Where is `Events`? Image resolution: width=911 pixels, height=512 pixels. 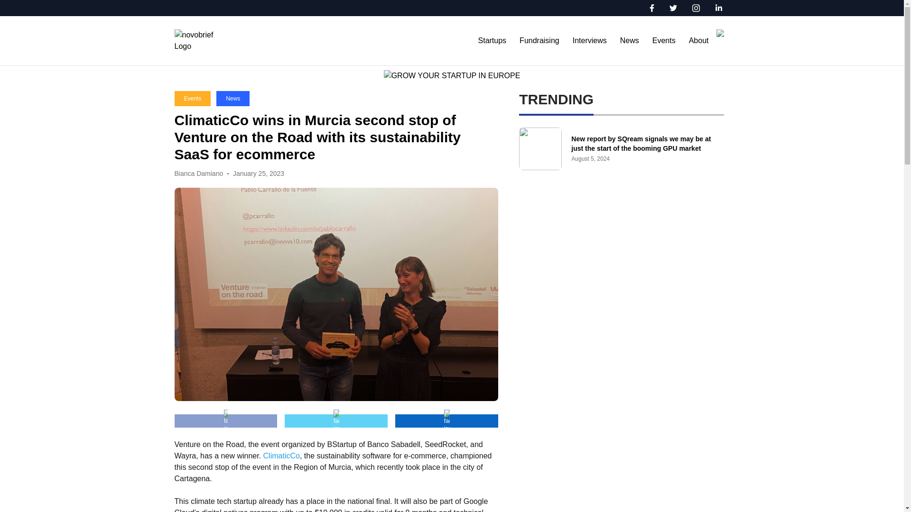
Events is located at coordinates (193, 99).